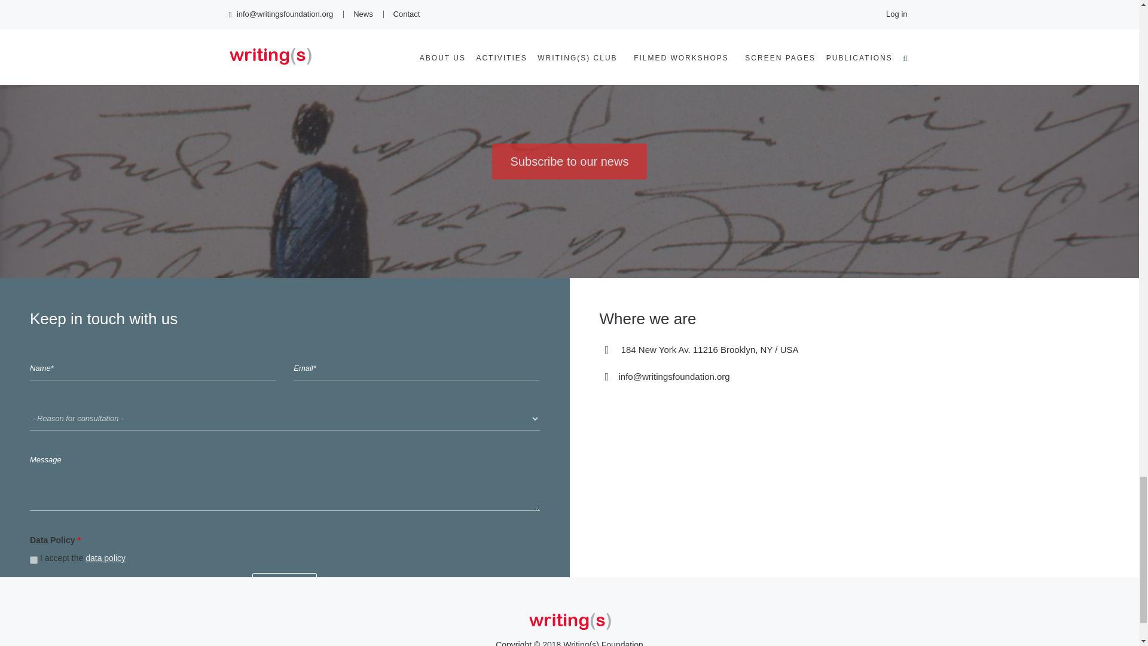 This screenshot has height=646, width=1148. What do you see at coordinates (285, 584) in the screenshot?
I see `Send now` at bounding box center [285, 584].